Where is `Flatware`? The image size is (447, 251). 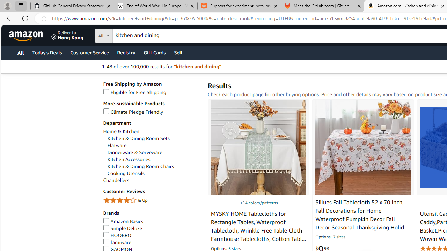
Flatware is located at coordinates (117, 145).